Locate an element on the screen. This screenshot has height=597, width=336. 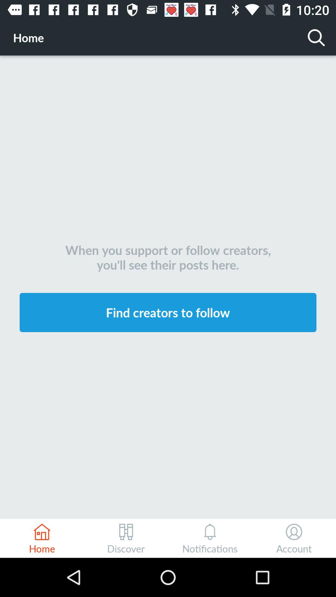
press the item at the top right corner is located at coordinates (316, 37).